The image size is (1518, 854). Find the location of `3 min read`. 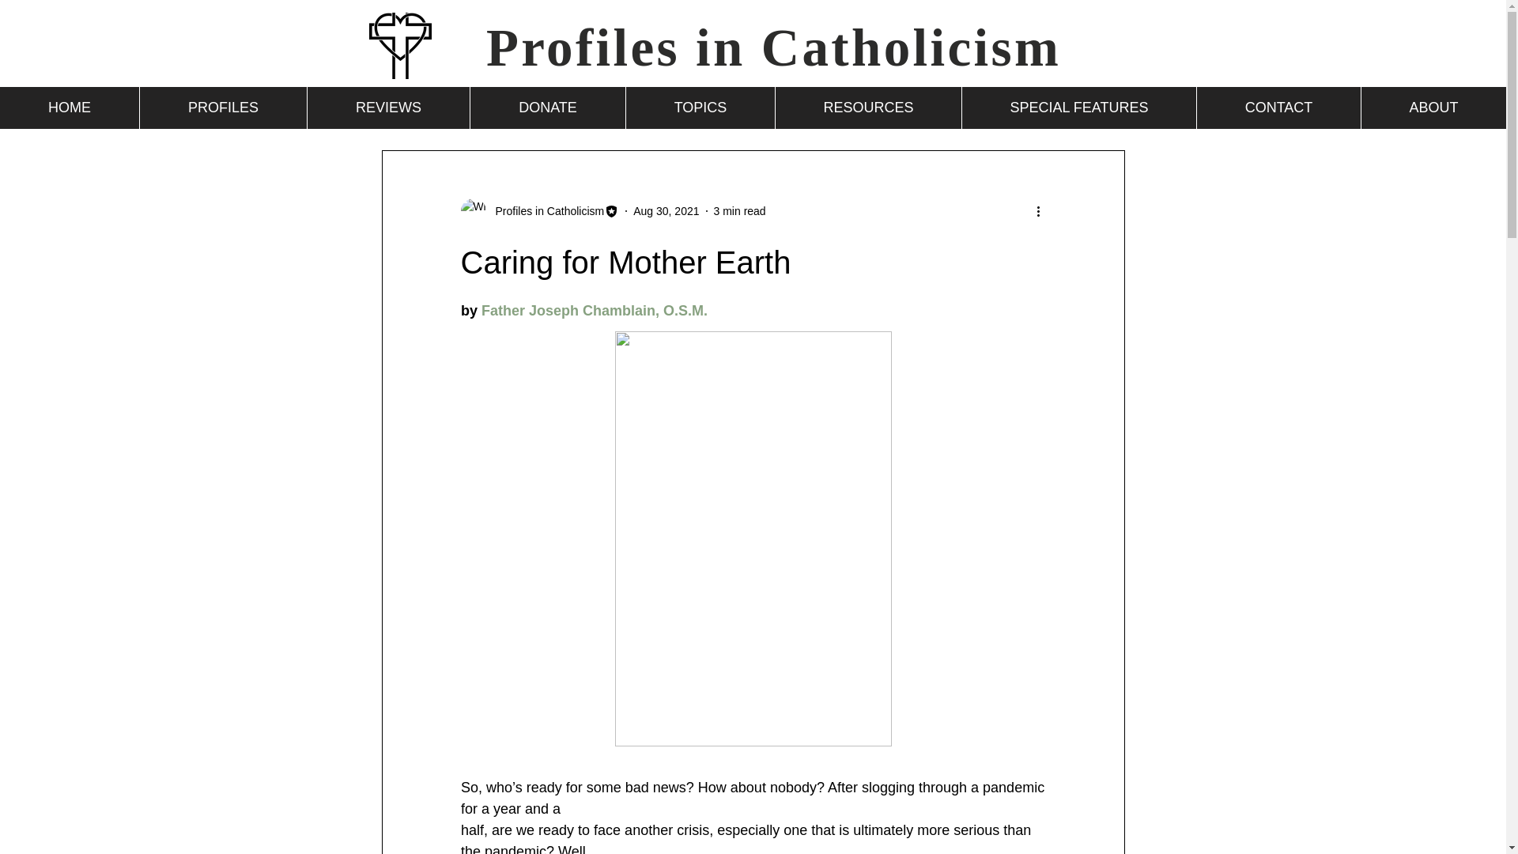

3 min read is located at coordinates (740, 211).